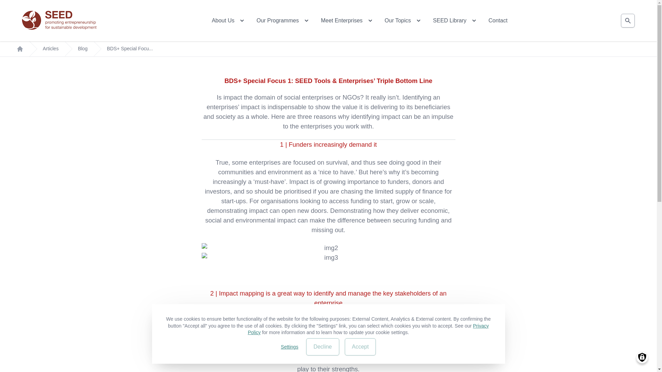 The height and width of the screenshot is (372, 662). What do you see at coordinates (283, 21) in the screenshot?
I see `Our Programmes` at bounding box center [283, 21].